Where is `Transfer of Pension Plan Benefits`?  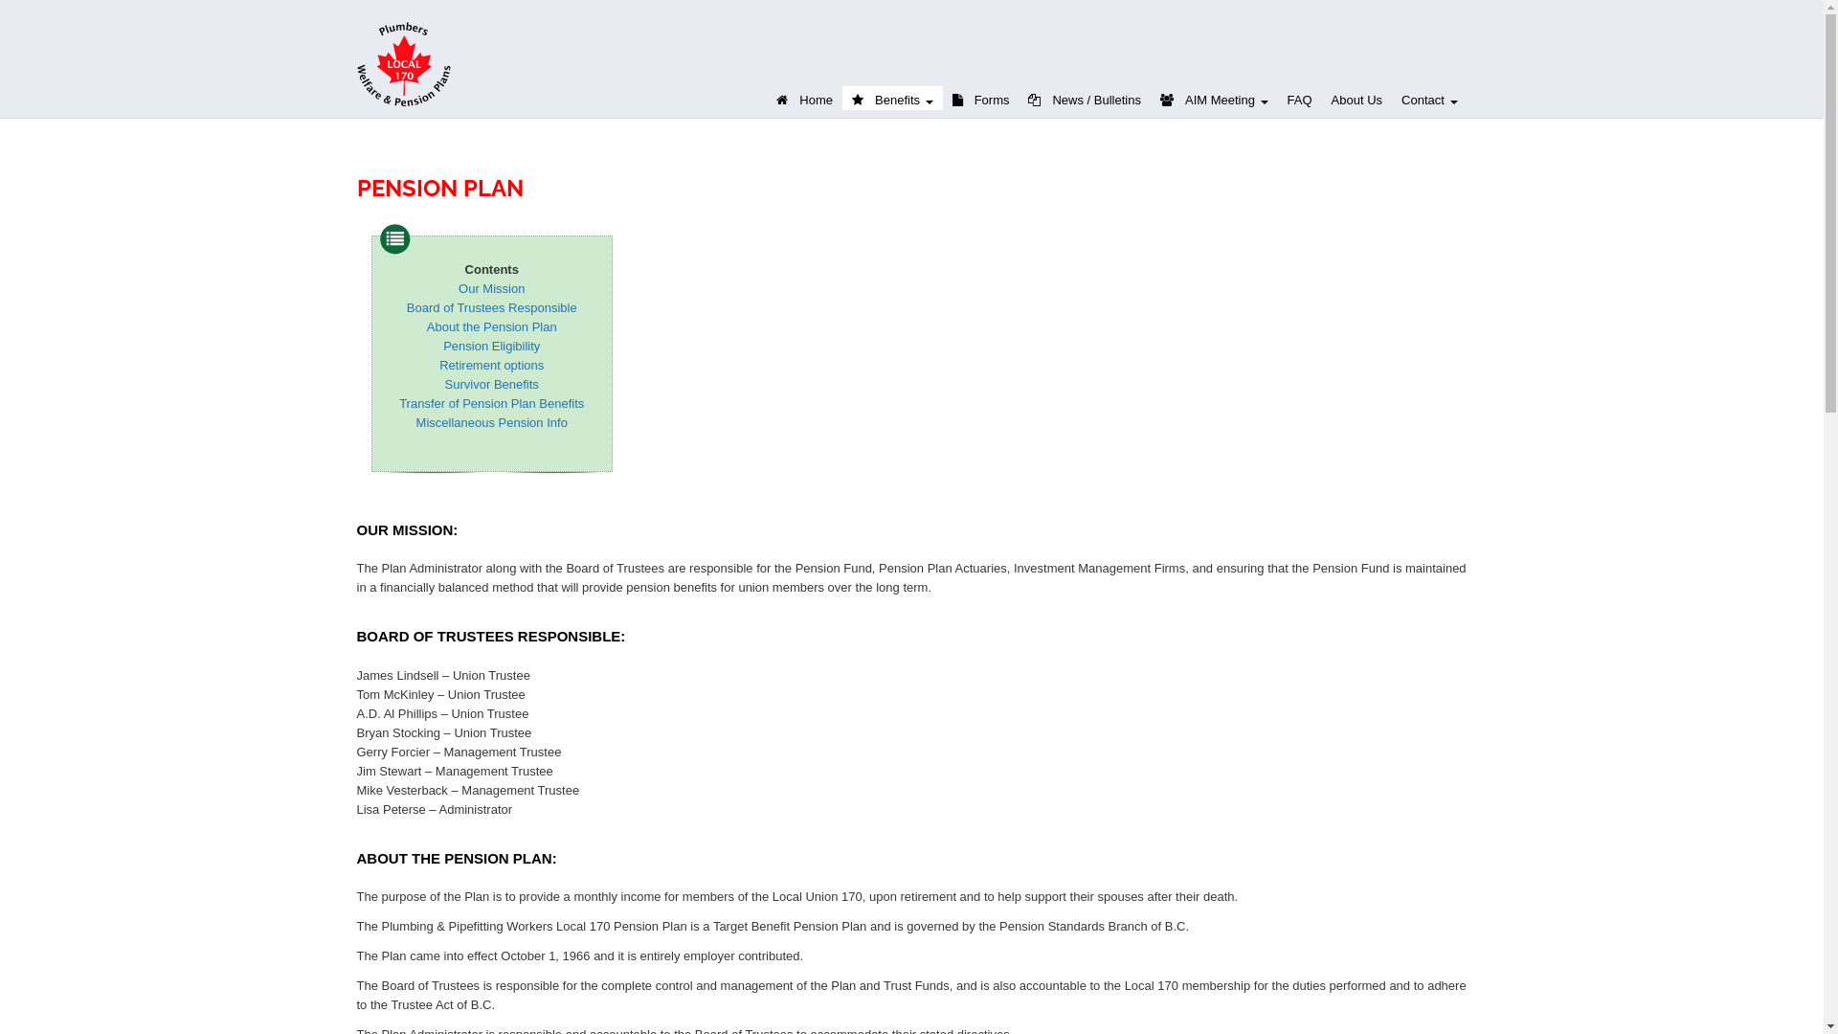 Transfer of Pension Plan Benefits is located at coordinates (492, 404).